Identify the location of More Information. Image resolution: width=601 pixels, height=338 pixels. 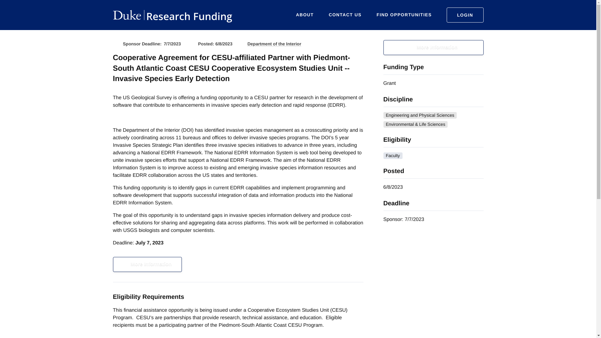
(433, 48).